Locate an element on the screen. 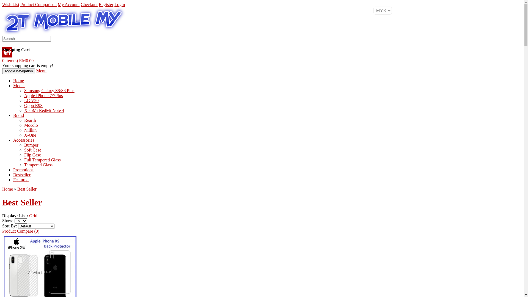 The width and height of the screenshot is (528, 297). XiaoMi RedMi Note 4 is located at coordinates (44, 111).